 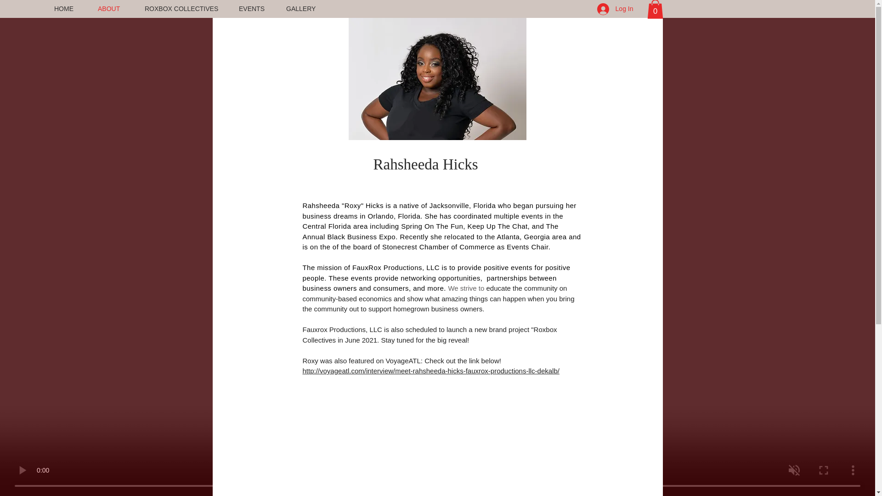 I want to click on GALLERY, so click(x=305, y=9).